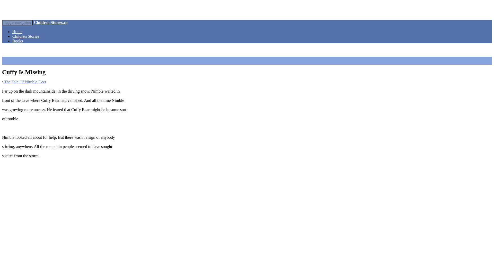 The height and width of the screenshot is (277, 494). I want to click on The Tale Of Nimble Deer, so click(25, 82).